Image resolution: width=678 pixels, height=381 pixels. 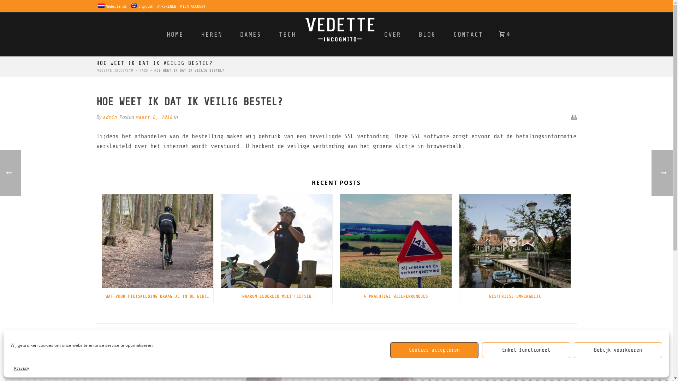 What do you see at coordinates (277, 296) in the screenshot?
I see `WAAROM IEDEREEN MOET FIETSEN` at bounding box center [277, 296].